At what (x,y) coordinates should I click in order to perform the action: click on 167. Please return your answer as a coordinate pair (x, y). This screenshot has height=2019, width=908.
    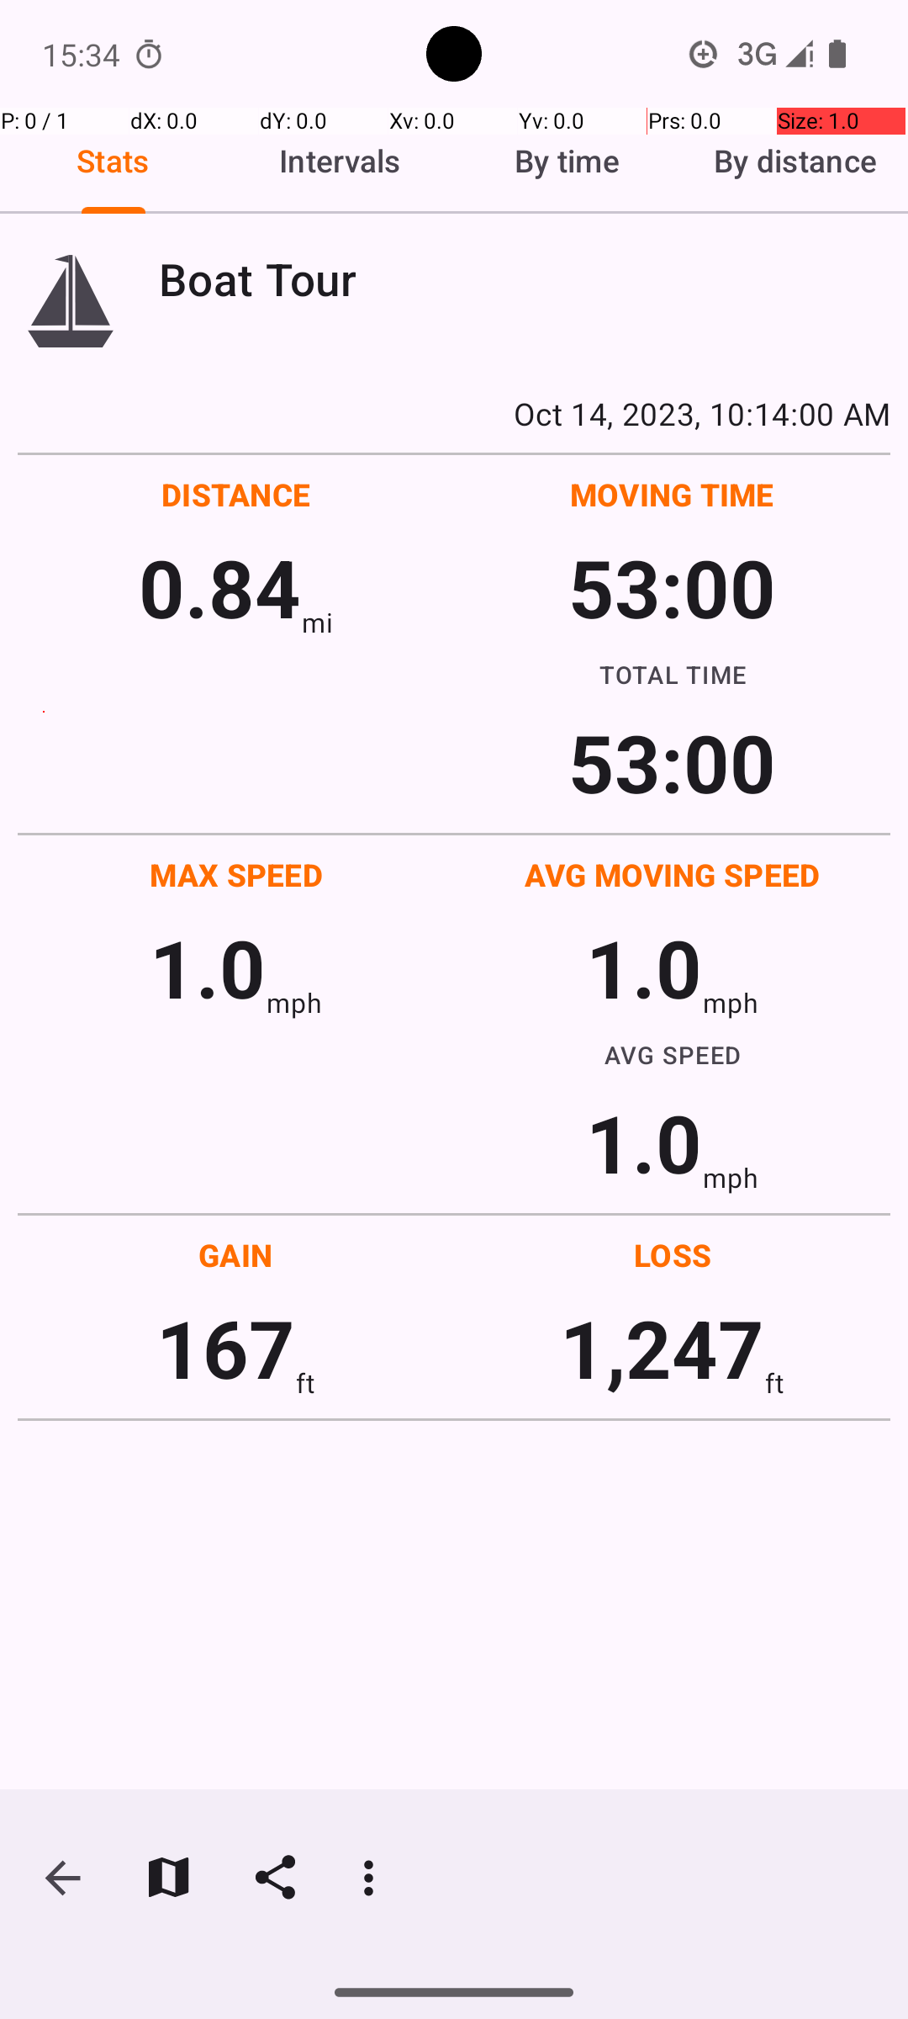
    Looking at the image, I should click on (225, 1348).